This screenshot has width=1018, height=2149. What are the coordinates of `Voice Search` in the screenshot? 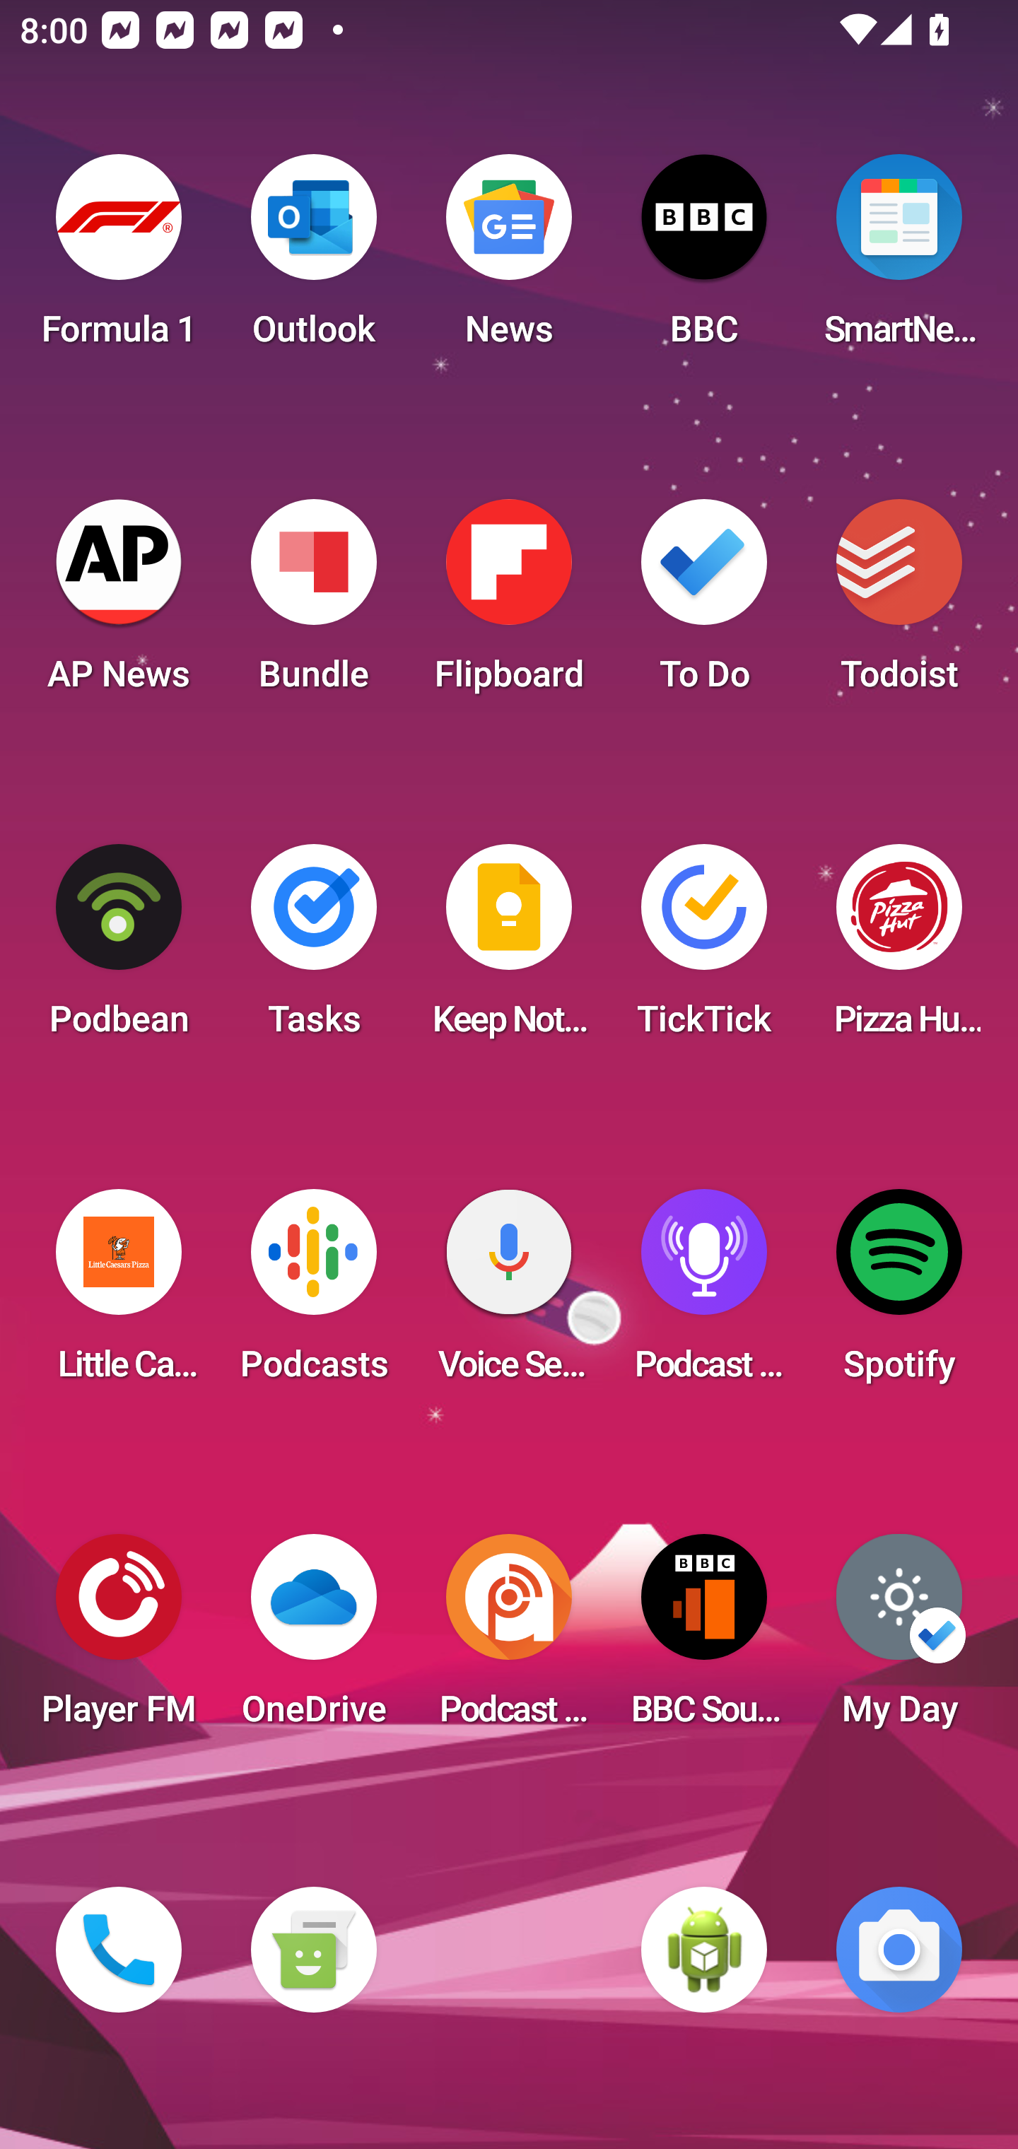 It's located at (509, 1294).